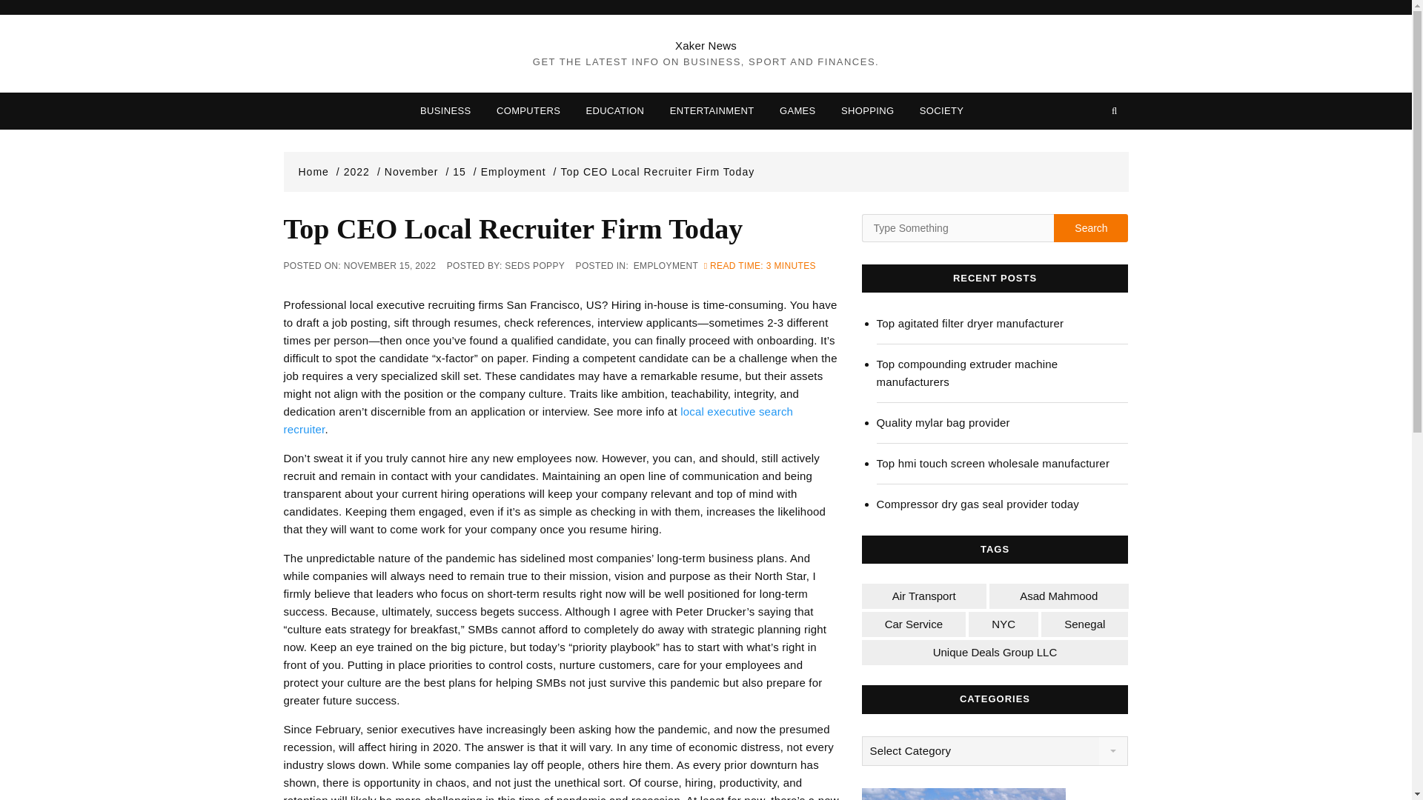 This screenshot has width=1423, height=800. What do you see at coordinates (913, 624) in the screenshot?
I see `Car Service` at bounding box center [913, 624].